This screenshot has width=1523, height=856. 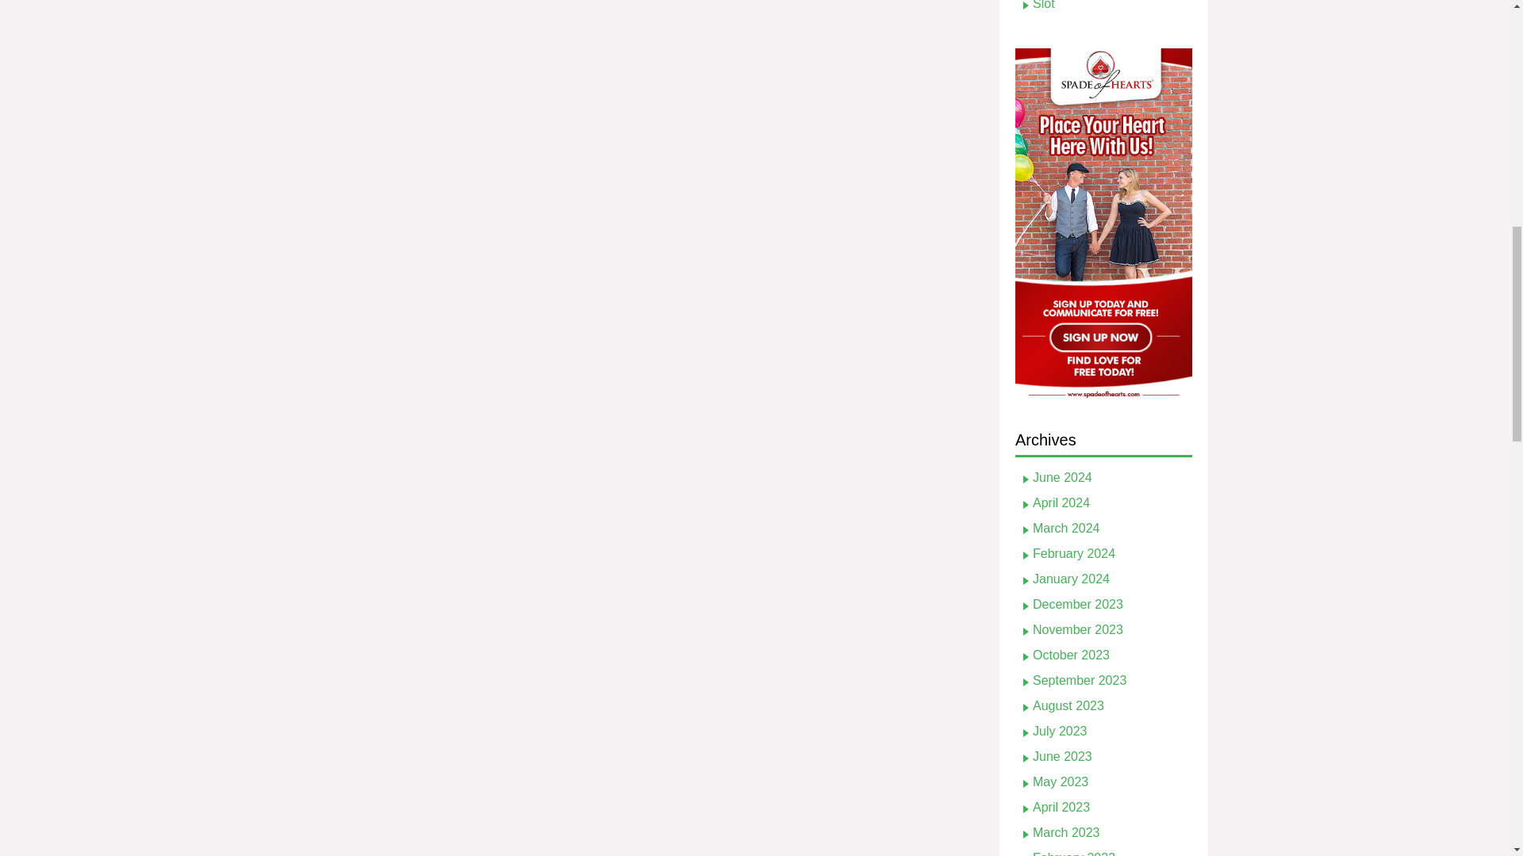 What do you see at coordinates (1060, 781) in the screenshot?
I see `May 2023` at bounding box center [1060, 781].